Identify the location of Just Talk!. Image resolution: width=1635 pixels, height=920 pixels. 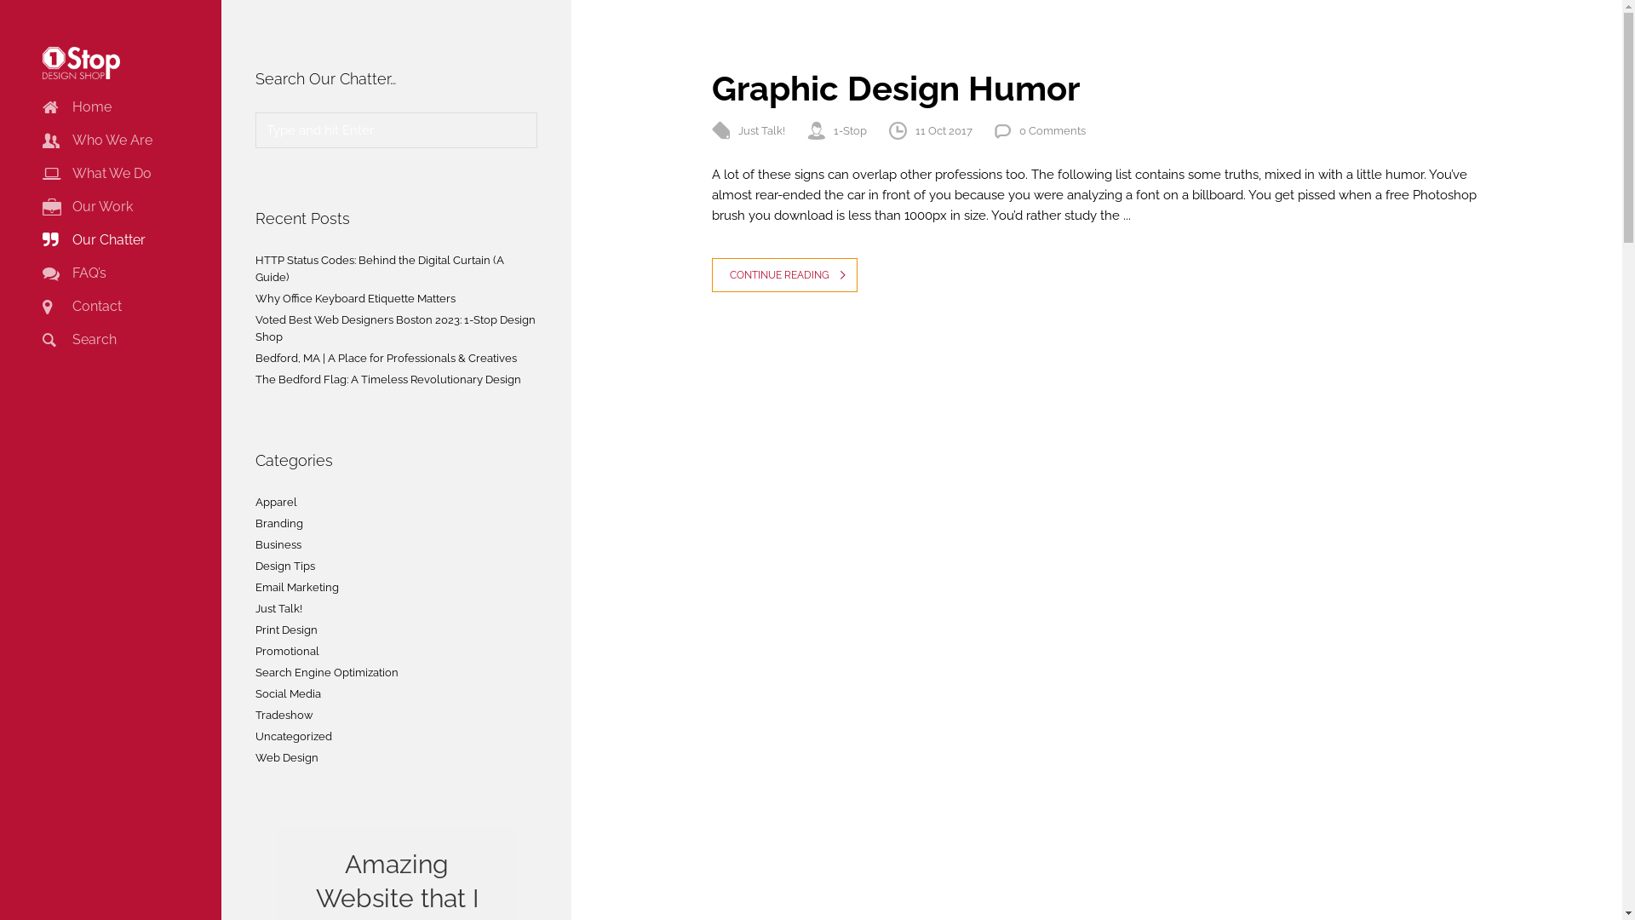
(279, 609).